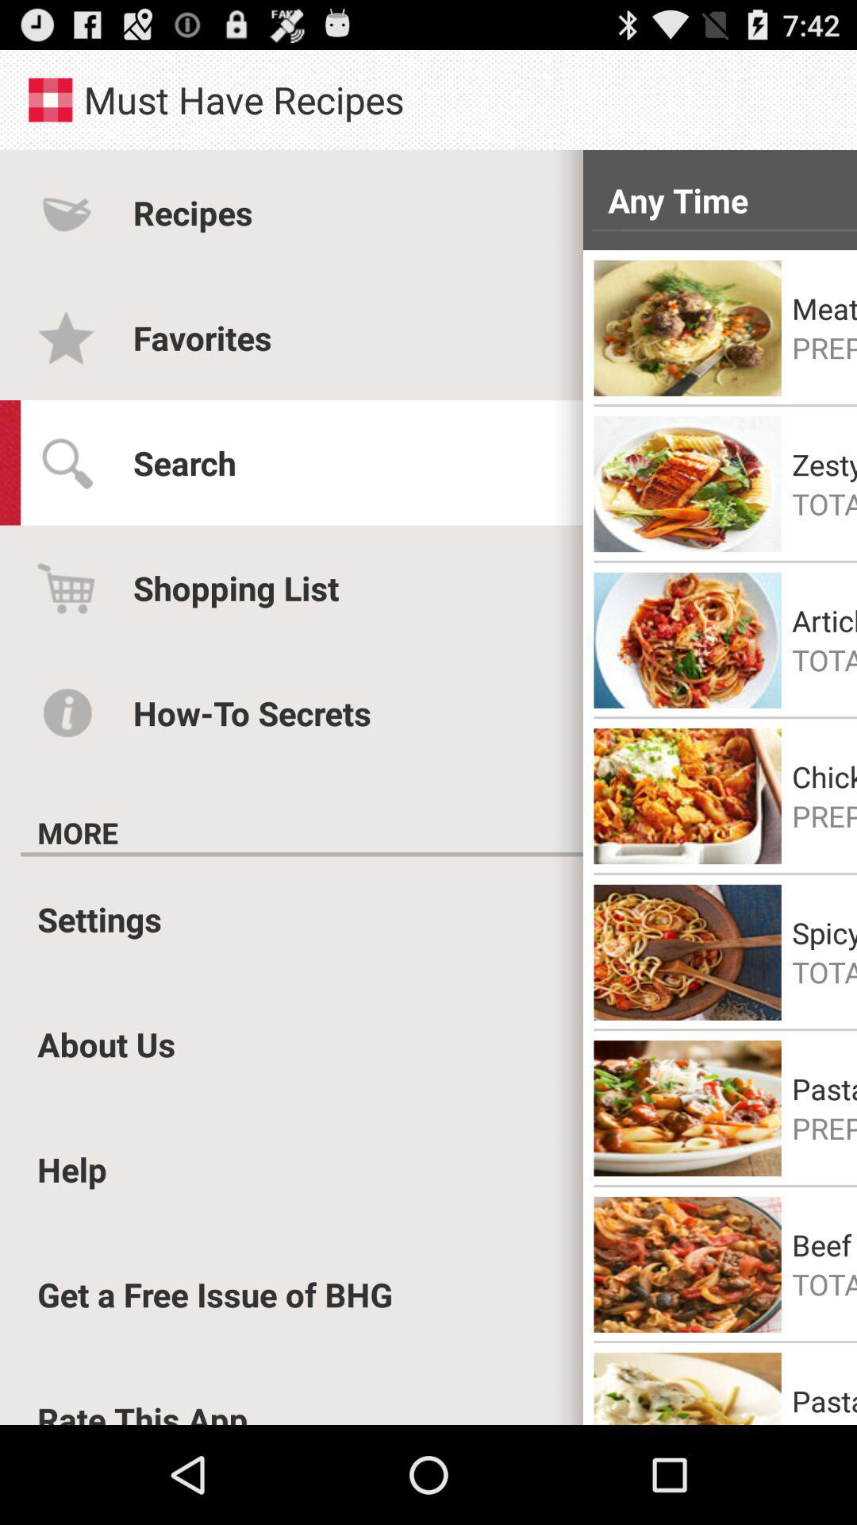 The image size is (857, 1525). Describe the element at coordinates (202, 337) in the screenshot. I see `scroll to the favorites app` at that location.